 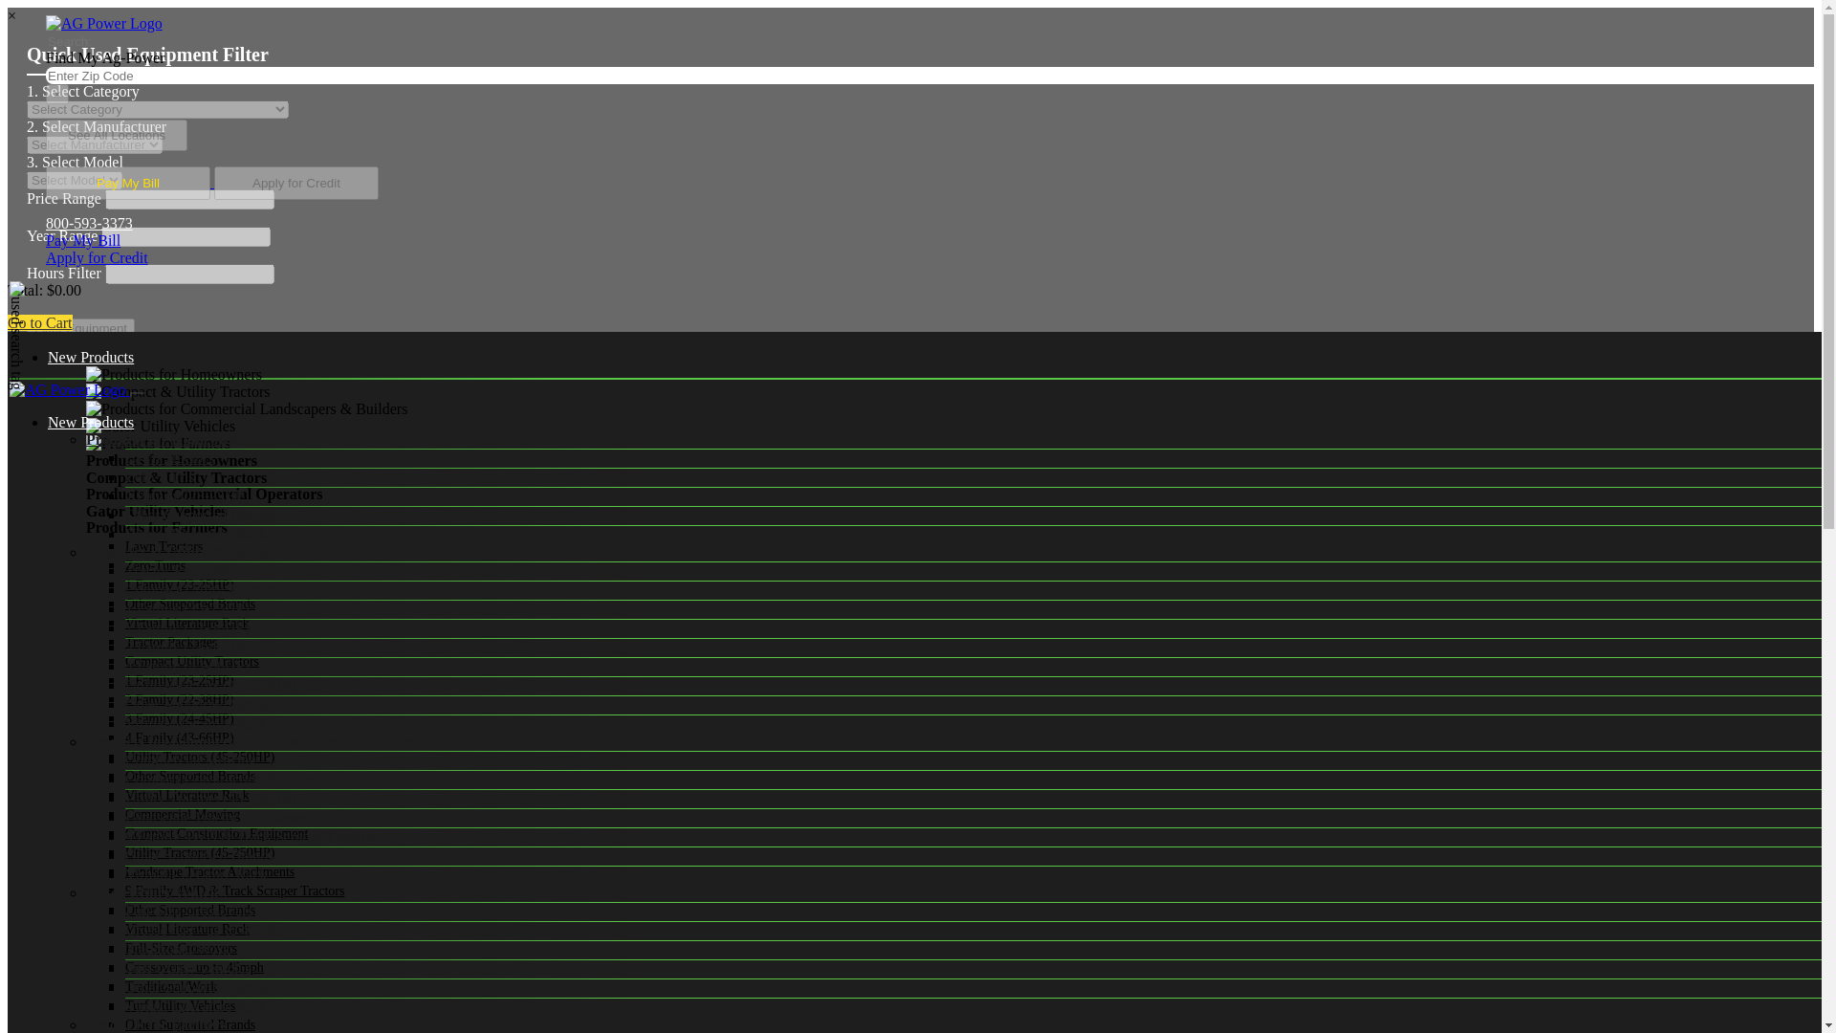 I want to click on Virtual Literature Rack, so click(x=187, y=796).